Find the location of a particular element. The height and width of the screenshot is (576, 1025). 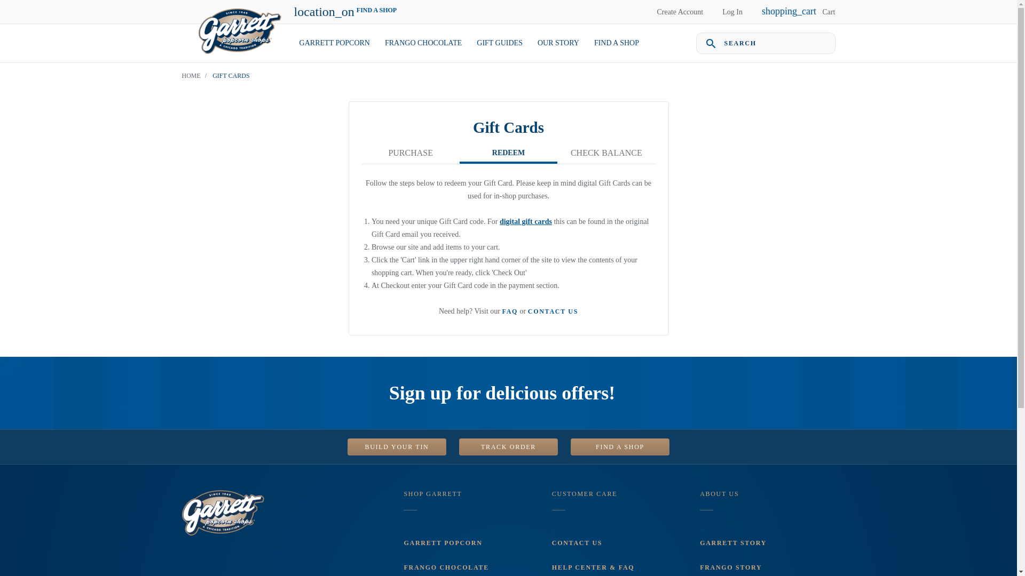

GARRETT POPCORN is located at coordinates (334, 43).